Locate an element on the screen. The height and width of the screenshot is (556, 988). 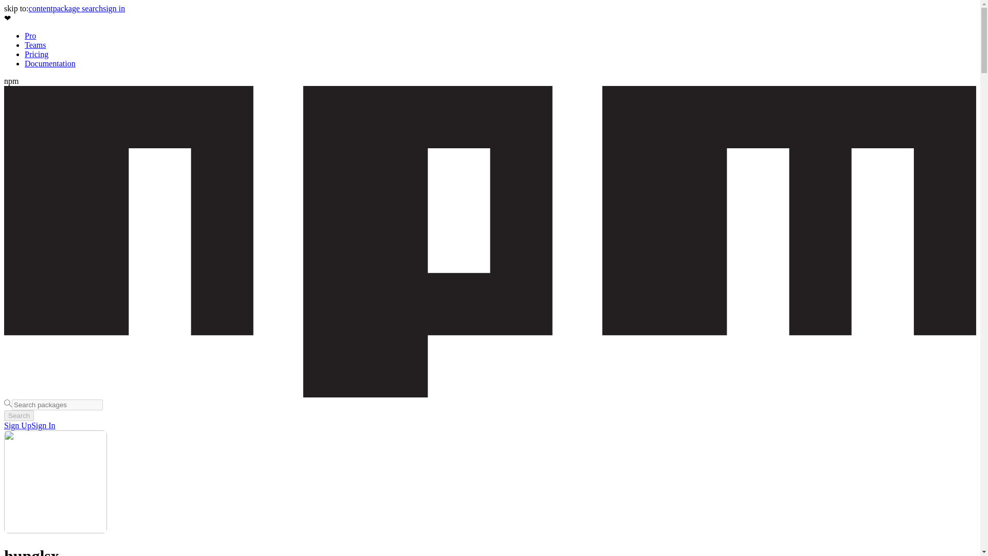
Pricing is located at coordinates (37, 55).